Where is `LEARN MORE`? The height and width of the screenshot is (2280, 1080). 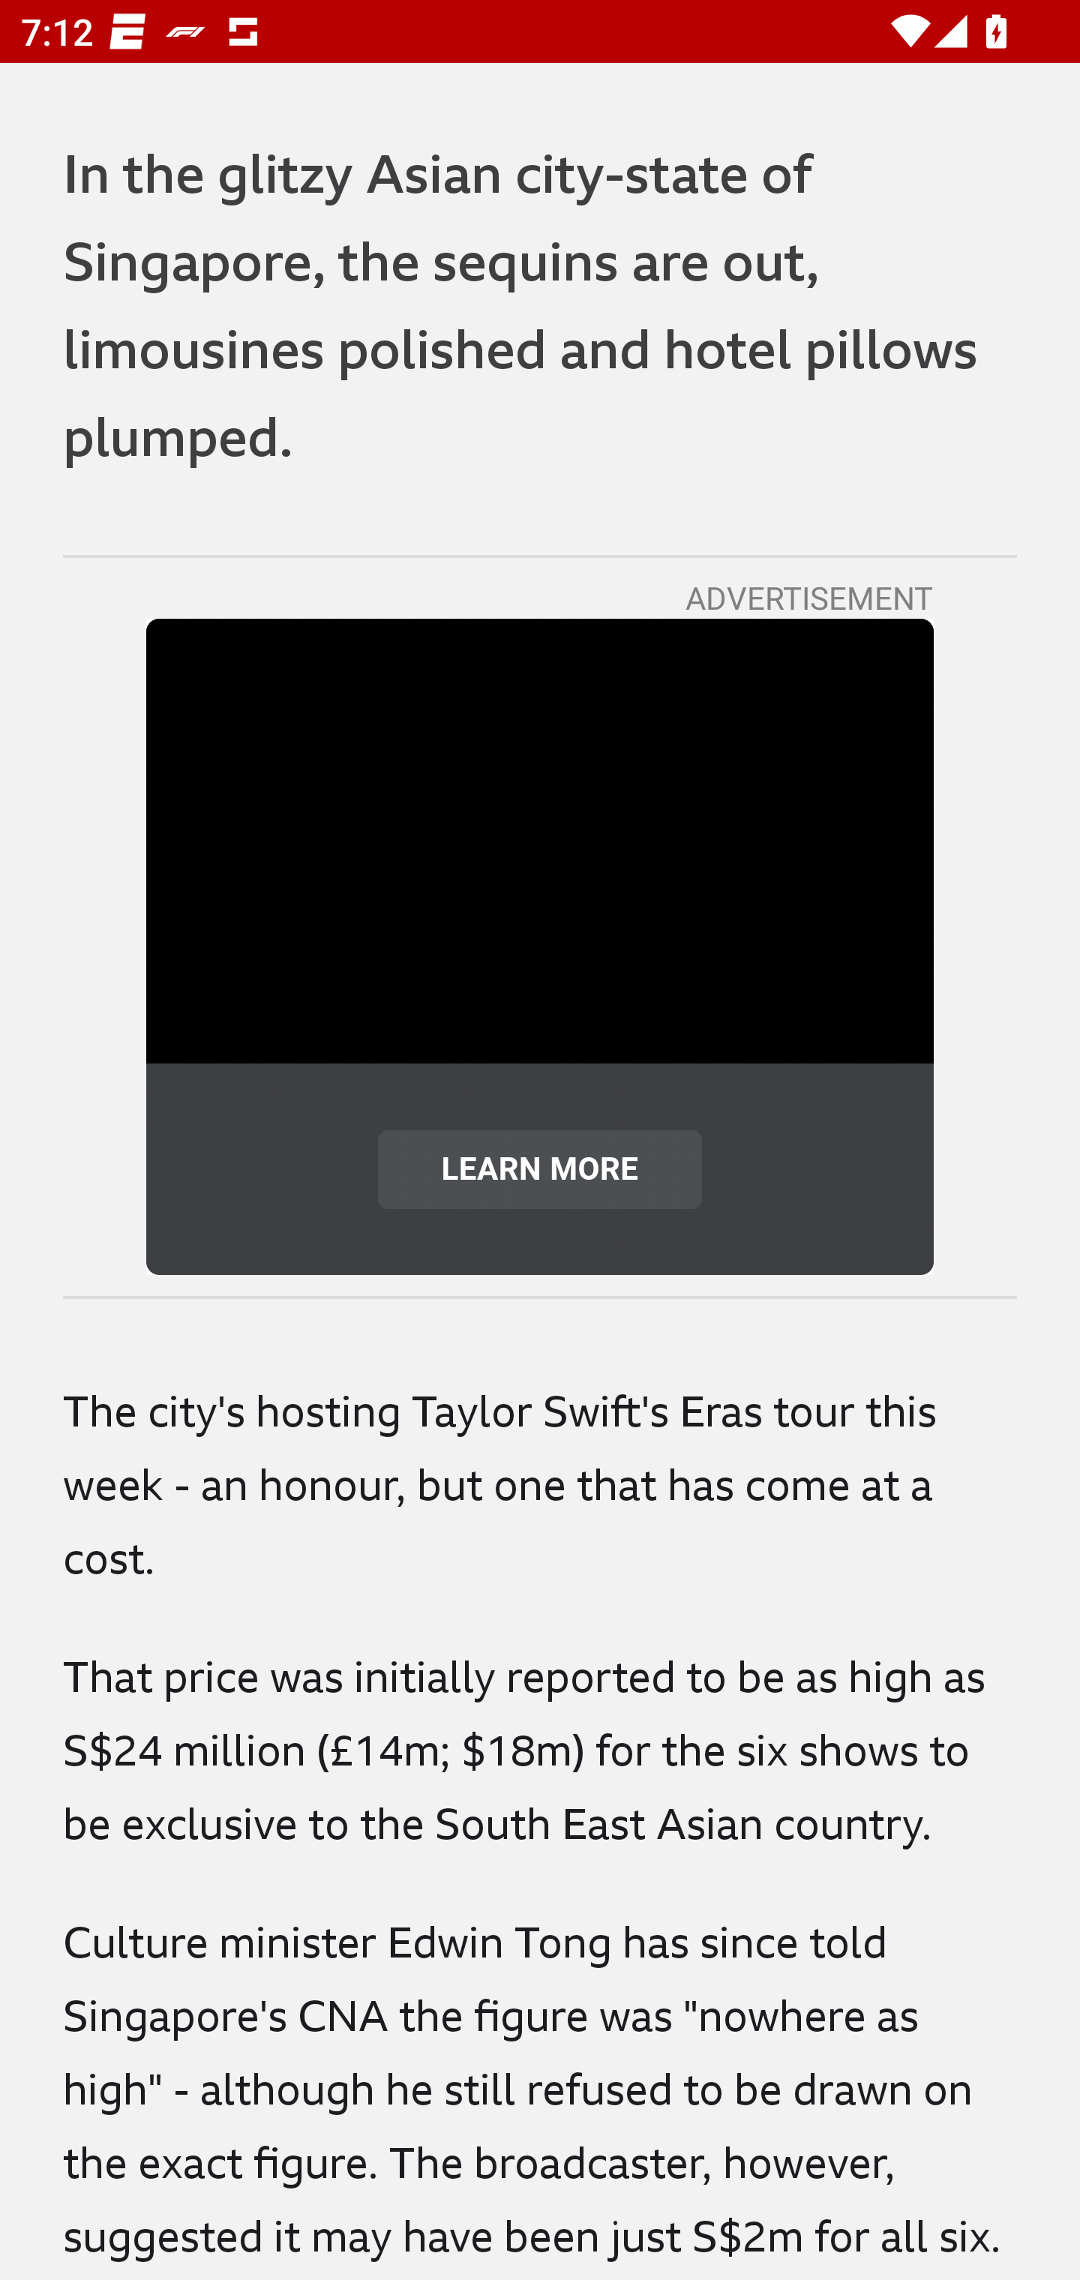
LEARN MORE is located at coordinates (540, 1169).